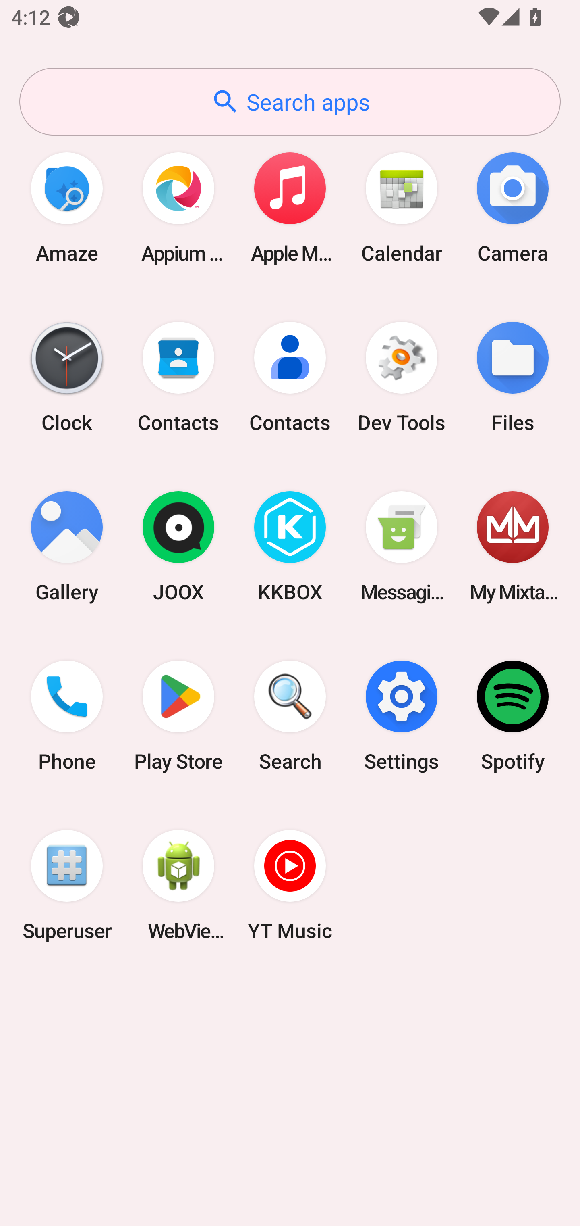 The width and height of the screenshot is (580, 1226). What do you see at coordinates (290, 885) in the screenshot?
I see `YT Music` at bounding box center [290, 885].